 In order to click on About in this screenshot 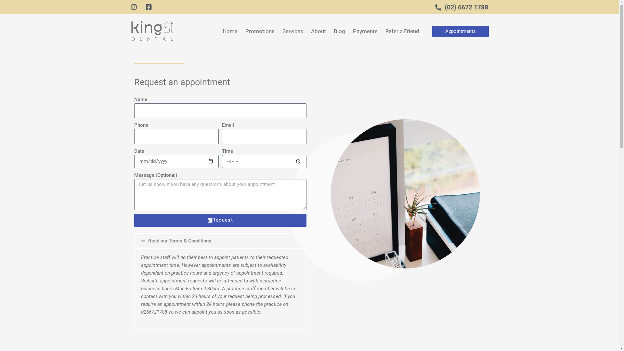, I will do `click(318, 31)`.